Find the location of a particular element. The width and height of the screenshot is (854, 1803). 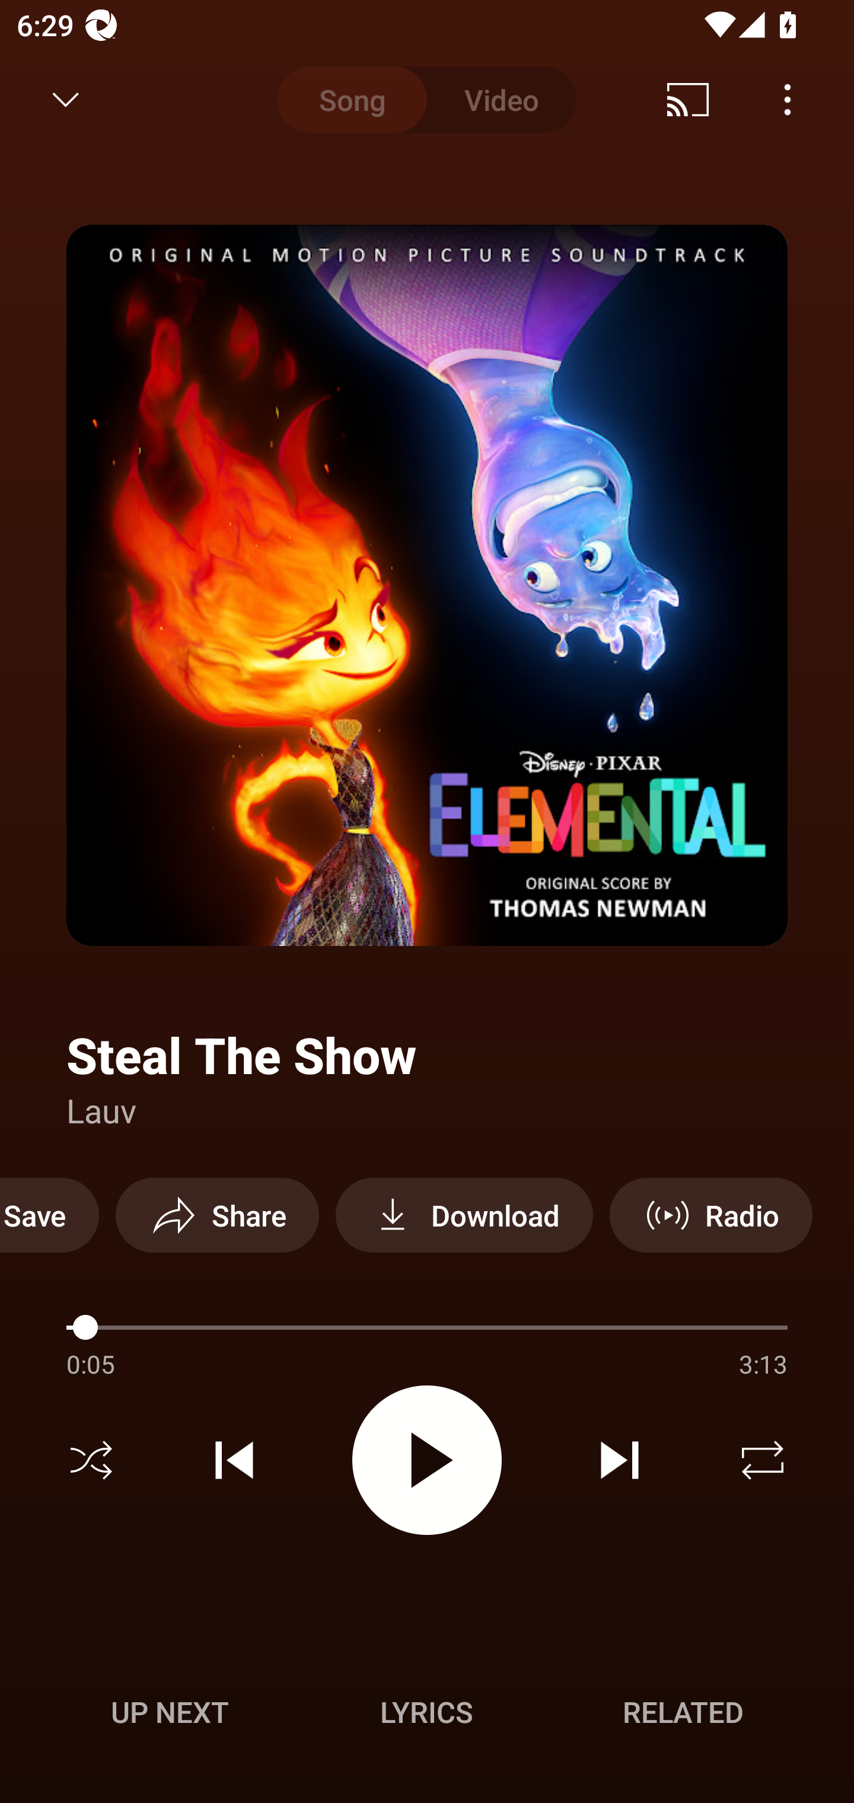

Shuffle off is located at coordinates (91, 1460).